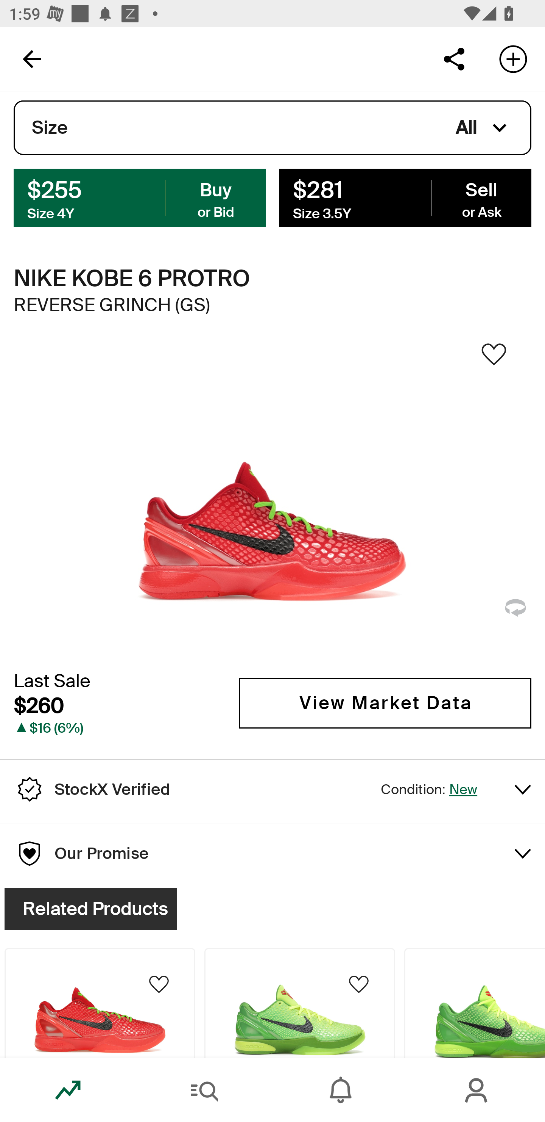  Describe the element at coordinates (100, 1003) in the screenshot. I see `Product Image` at that location.